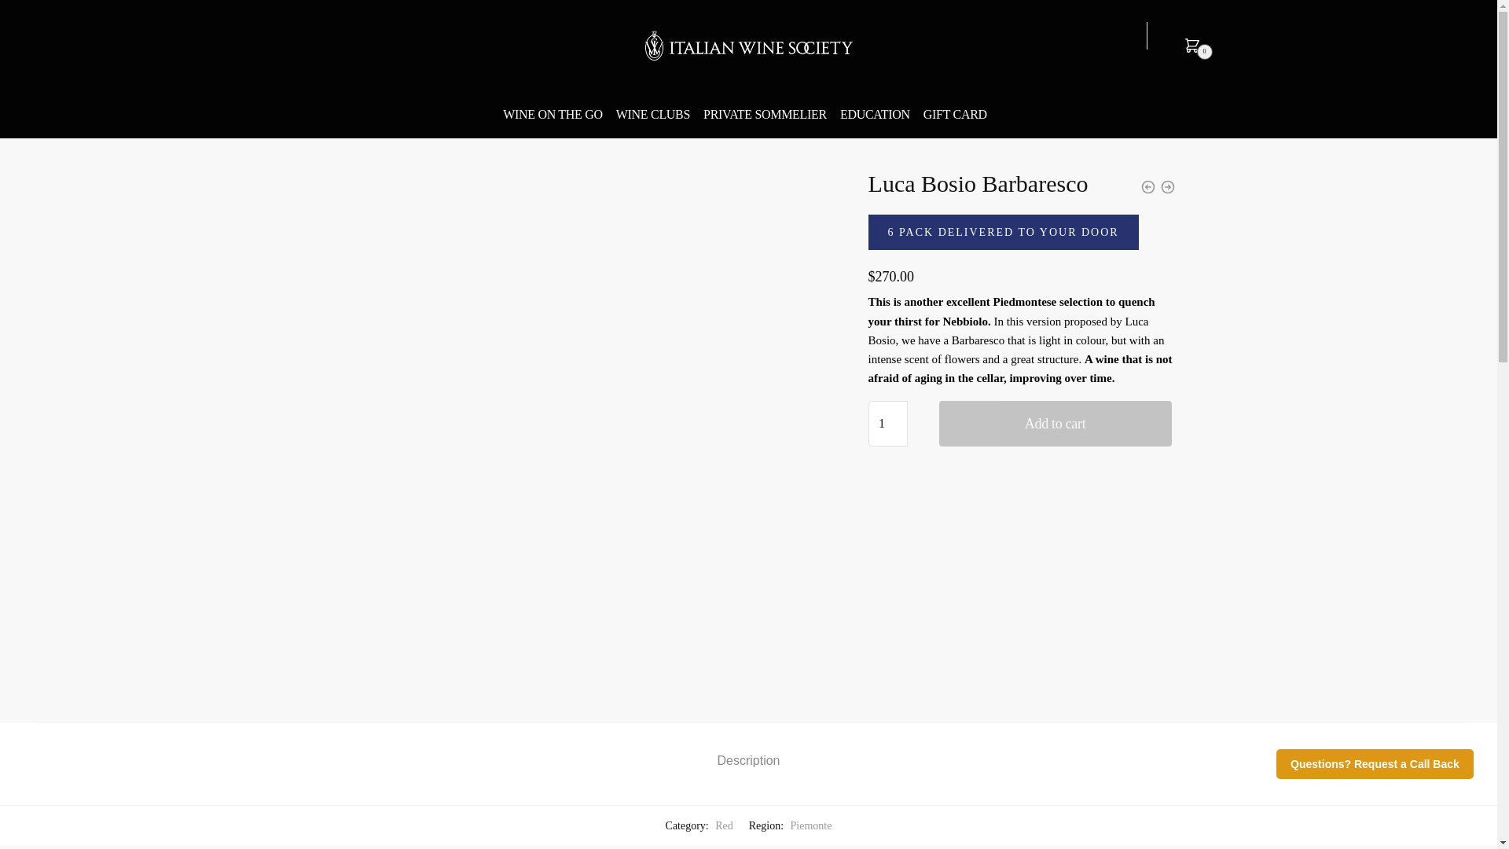 Image resolution: width=1509 pixels, height=849 pixels. Describe the element at coordinates (875, 115) in the screenshot. I see `EDUCATION` at that location.